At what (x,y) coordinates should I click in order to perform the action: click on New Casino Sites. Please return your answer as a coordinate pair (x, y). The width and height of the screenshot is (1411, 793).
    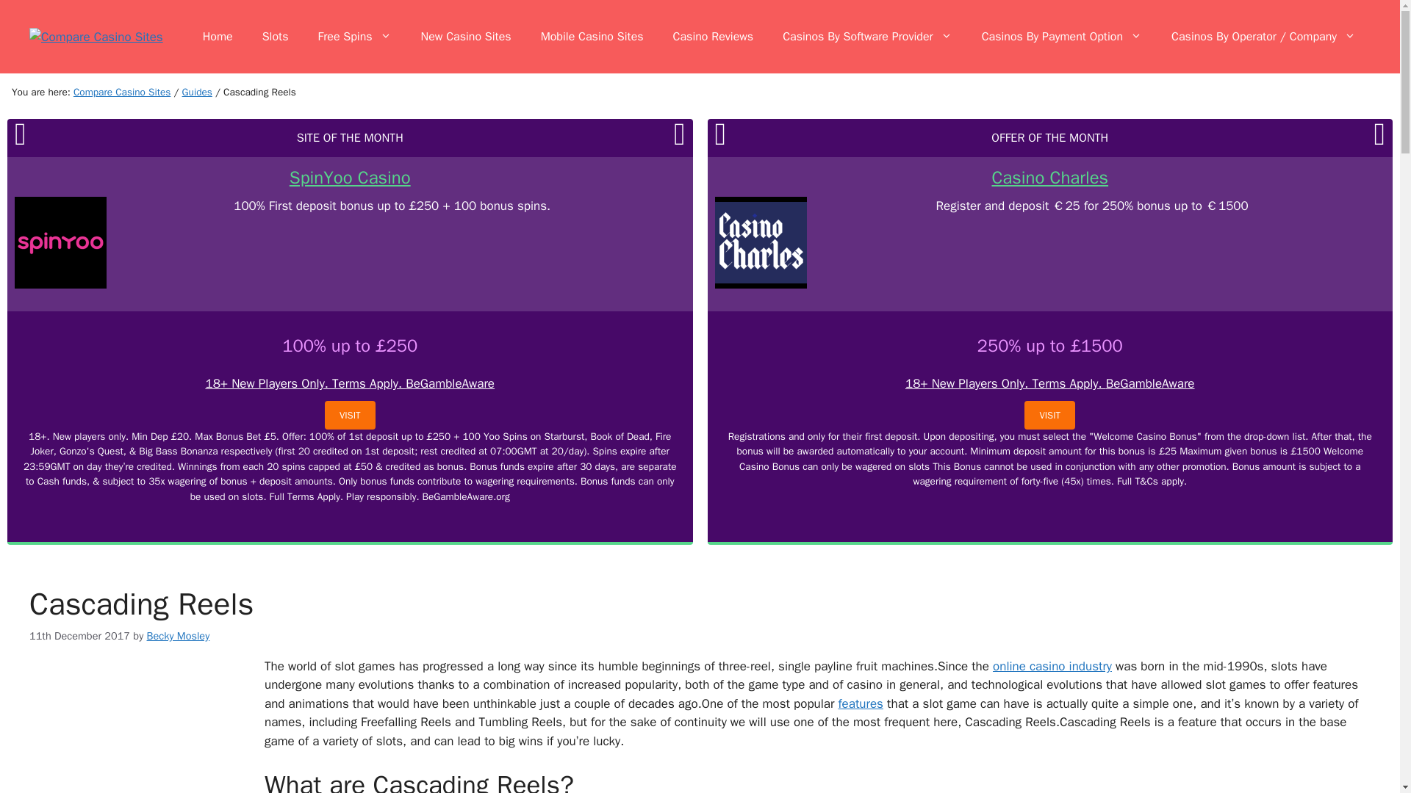
    Looking at the image, I should click on (466, 37).